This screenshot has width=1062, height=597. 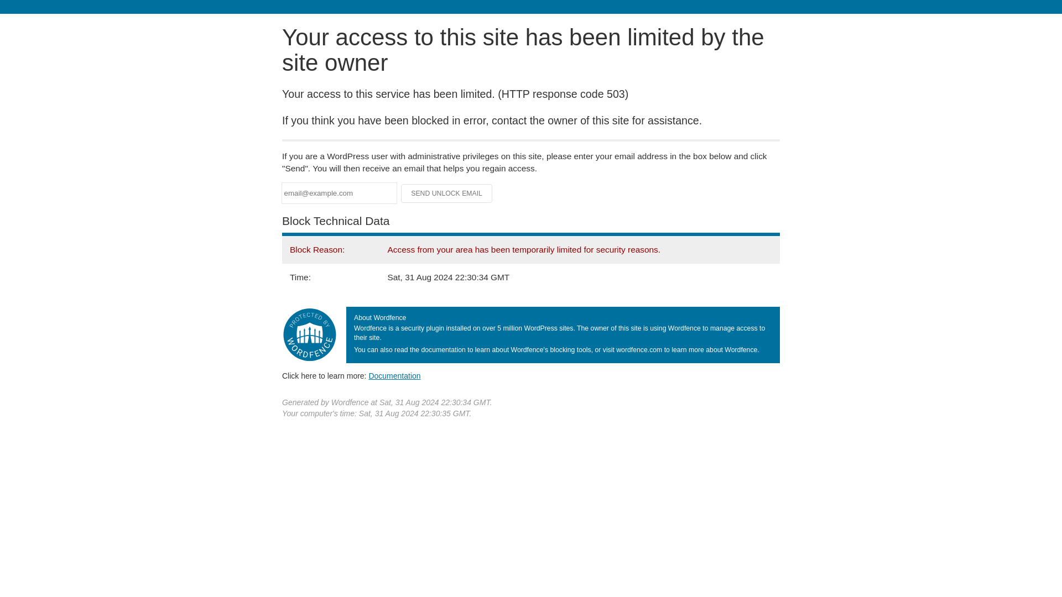 What do you see at coordinates (394, 375) in the screenshot?
I see `Documentation` at bounding box center [394, 375].